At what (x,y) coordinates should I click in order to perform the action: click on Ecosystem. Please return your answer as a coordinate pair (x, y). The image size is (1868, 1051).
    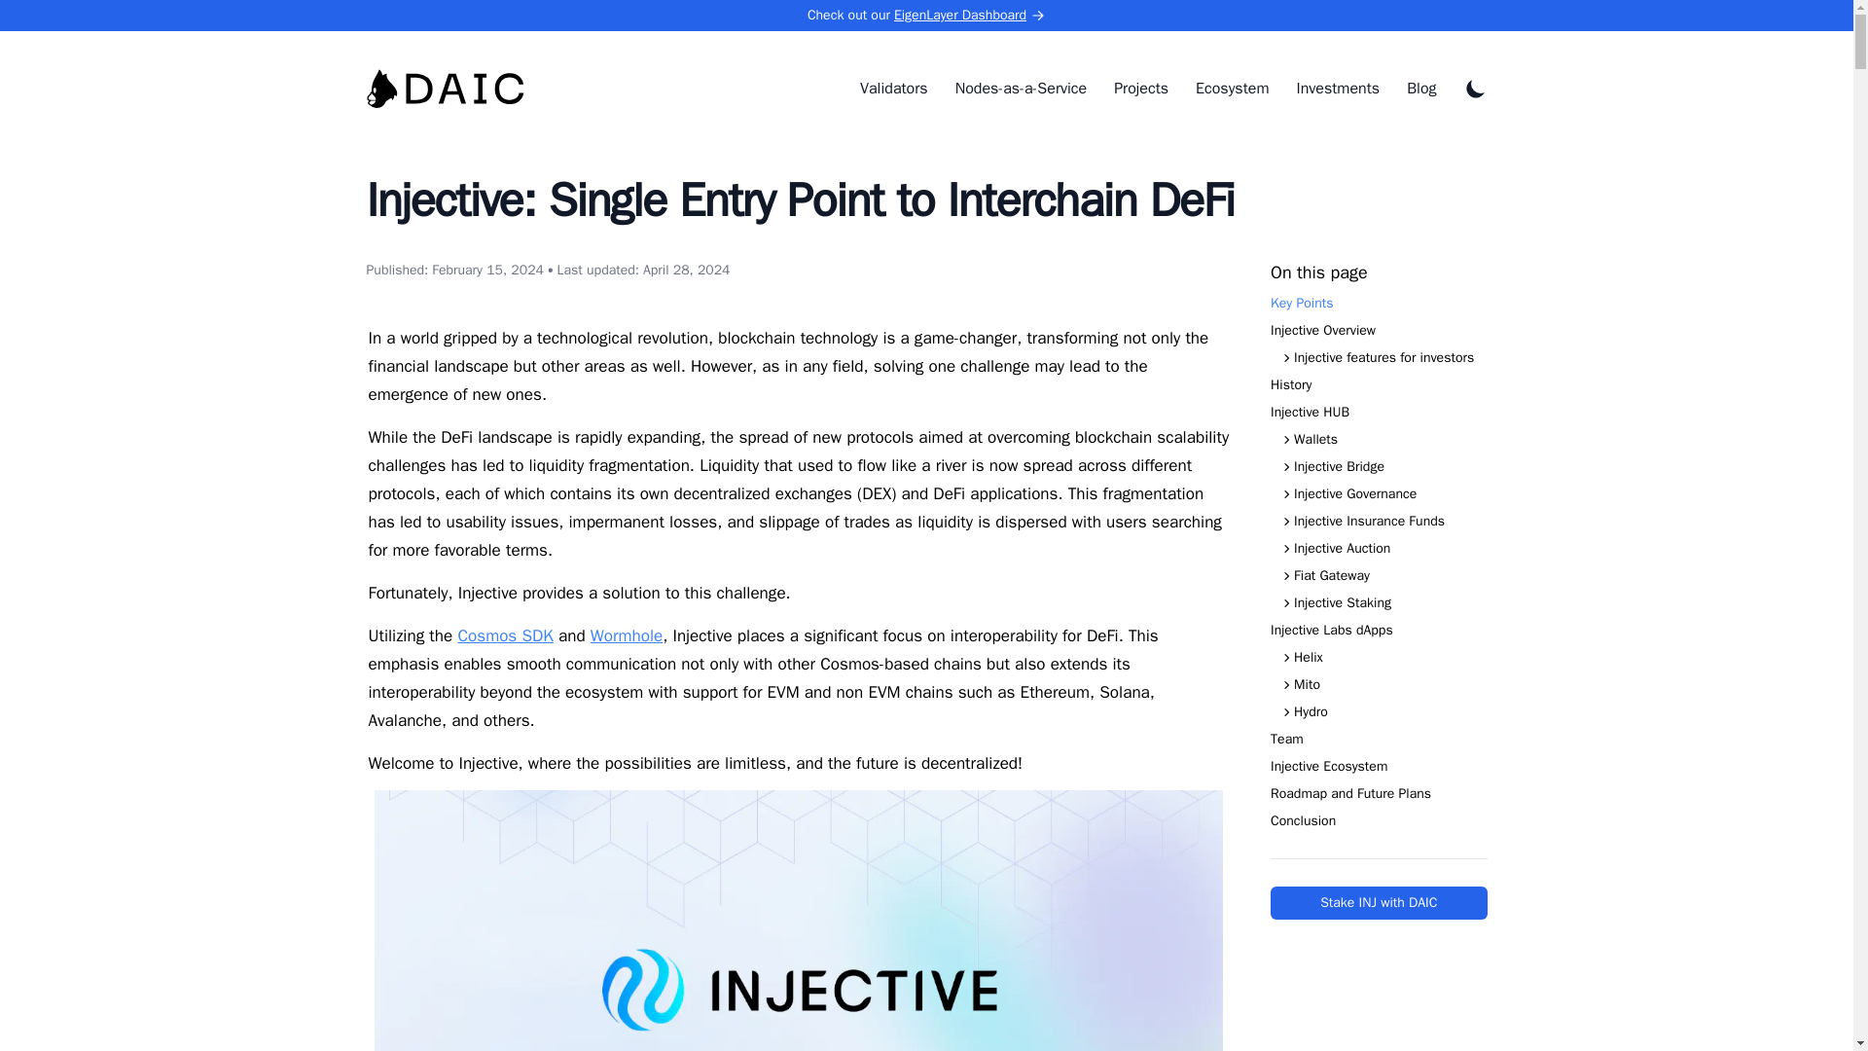
    Looking at the image, I should click on (1232, 89).